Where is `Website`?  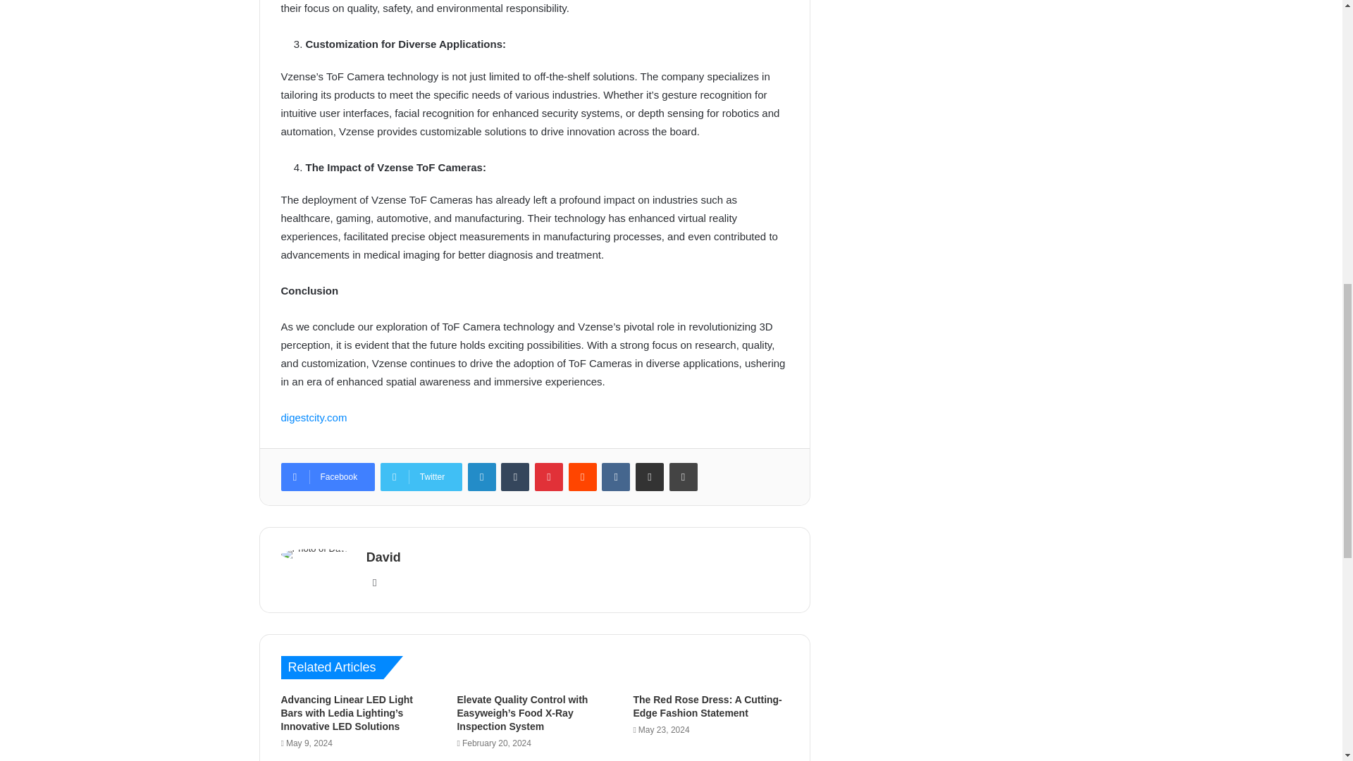 Website is located at coordinates (375, 583).